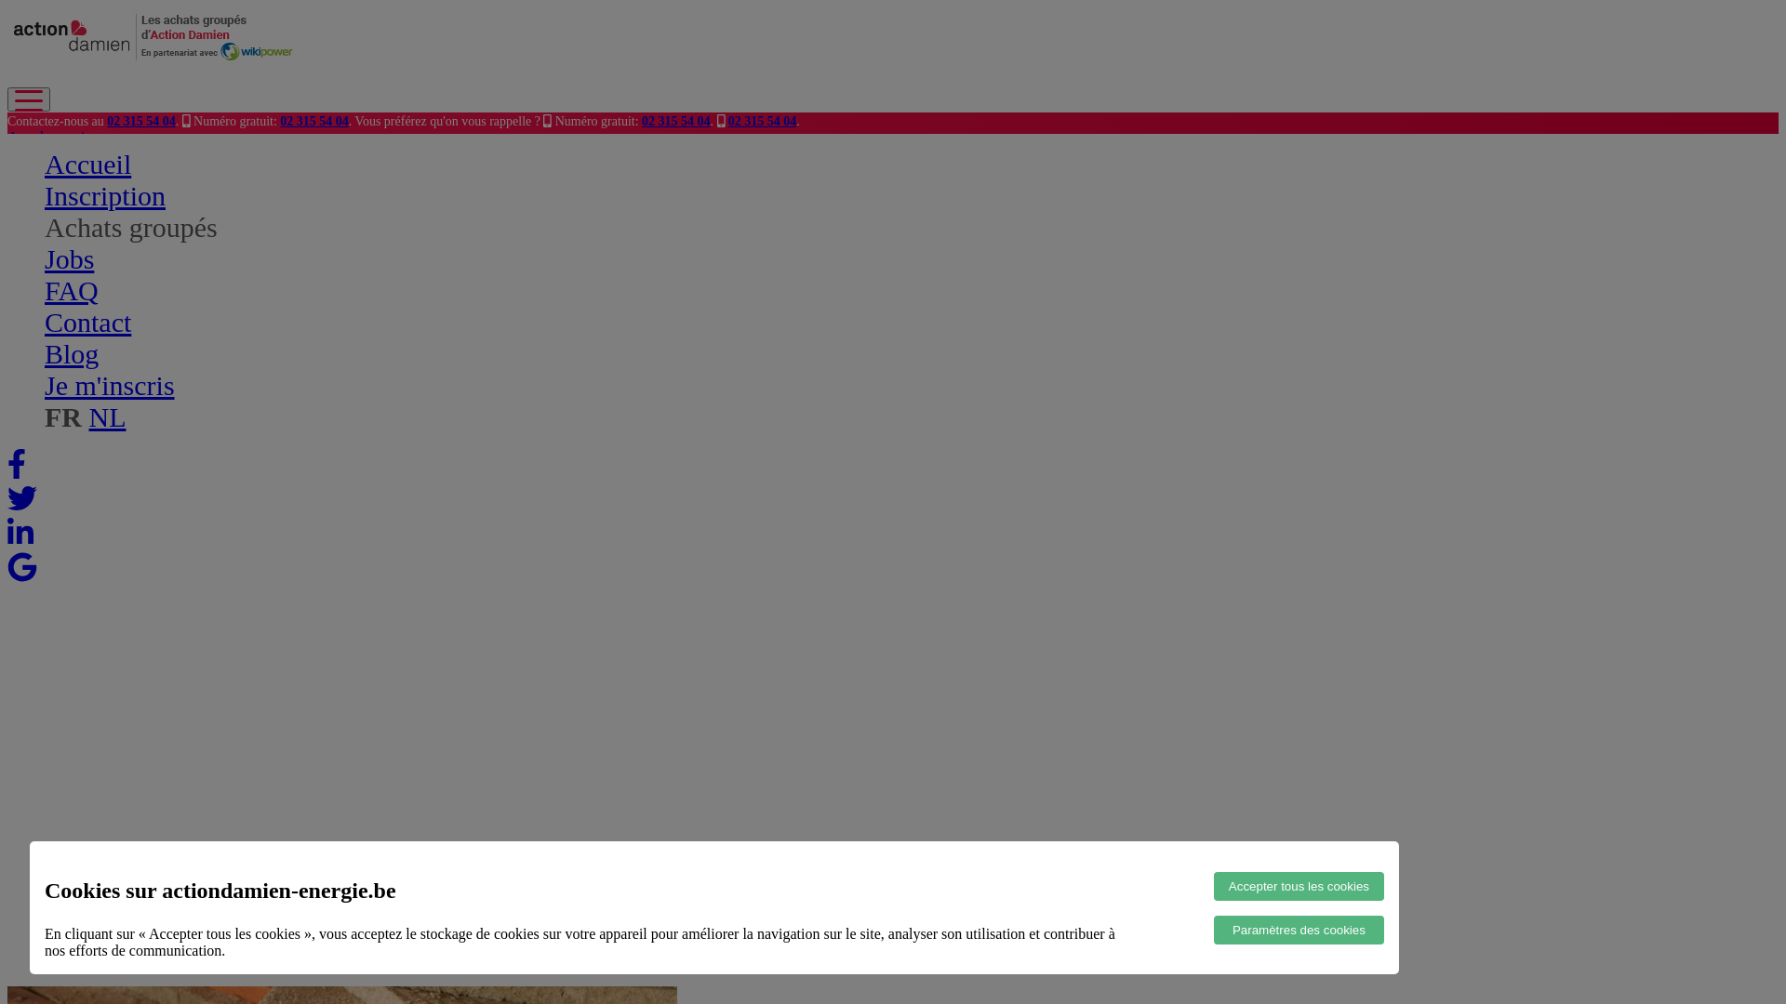  I want to click on NL, so click(108, 416).